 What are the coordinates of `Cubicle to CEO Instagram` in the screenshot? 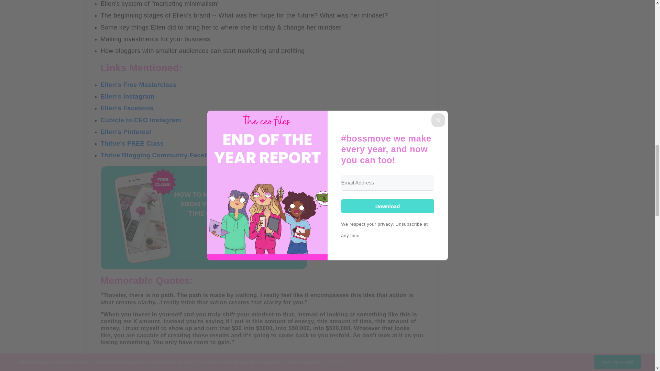 It's located at (140, 120).